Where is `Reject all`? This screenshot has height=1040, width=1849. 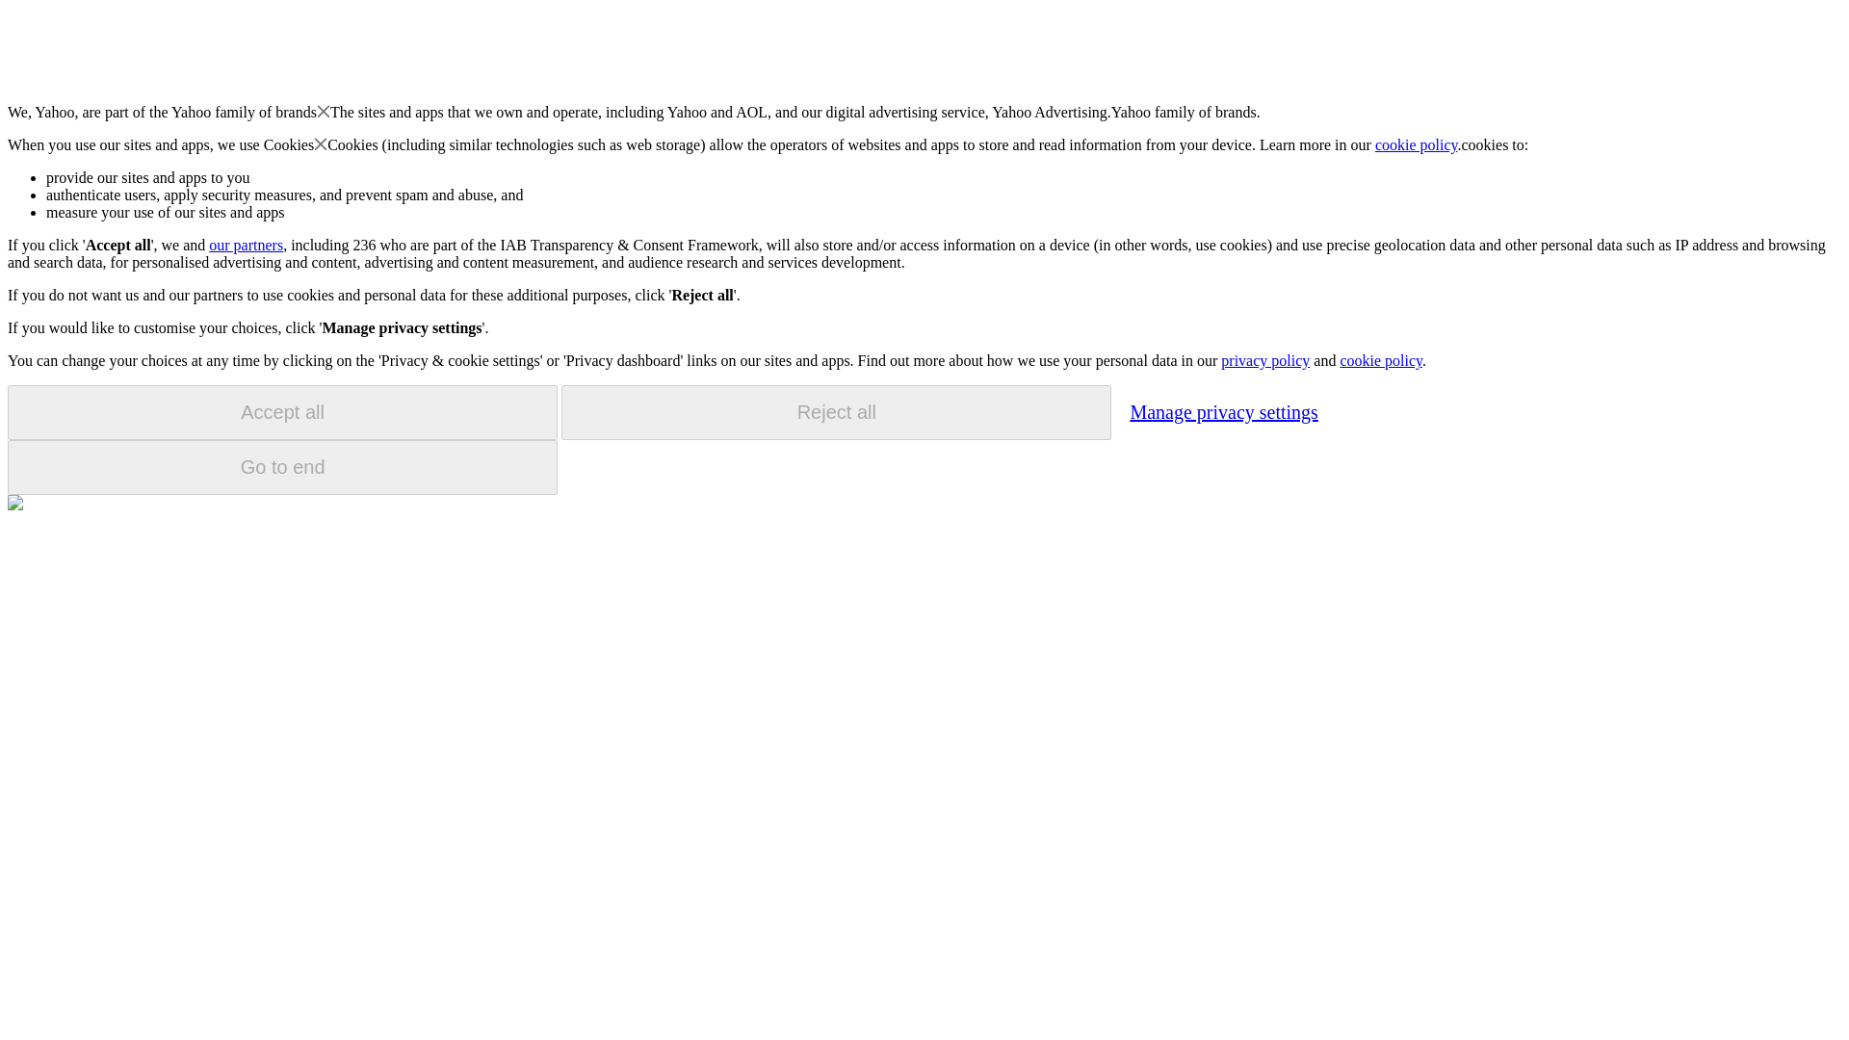
Reject all is located at coordinates (836, 412).